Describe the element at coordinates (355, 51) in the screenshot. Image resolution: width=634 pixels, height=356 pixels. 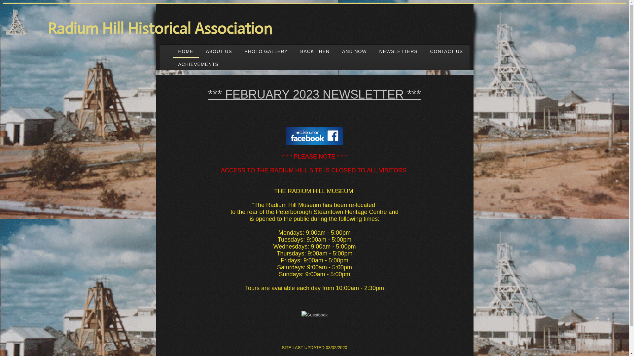
I see `AND NOW` at that location.